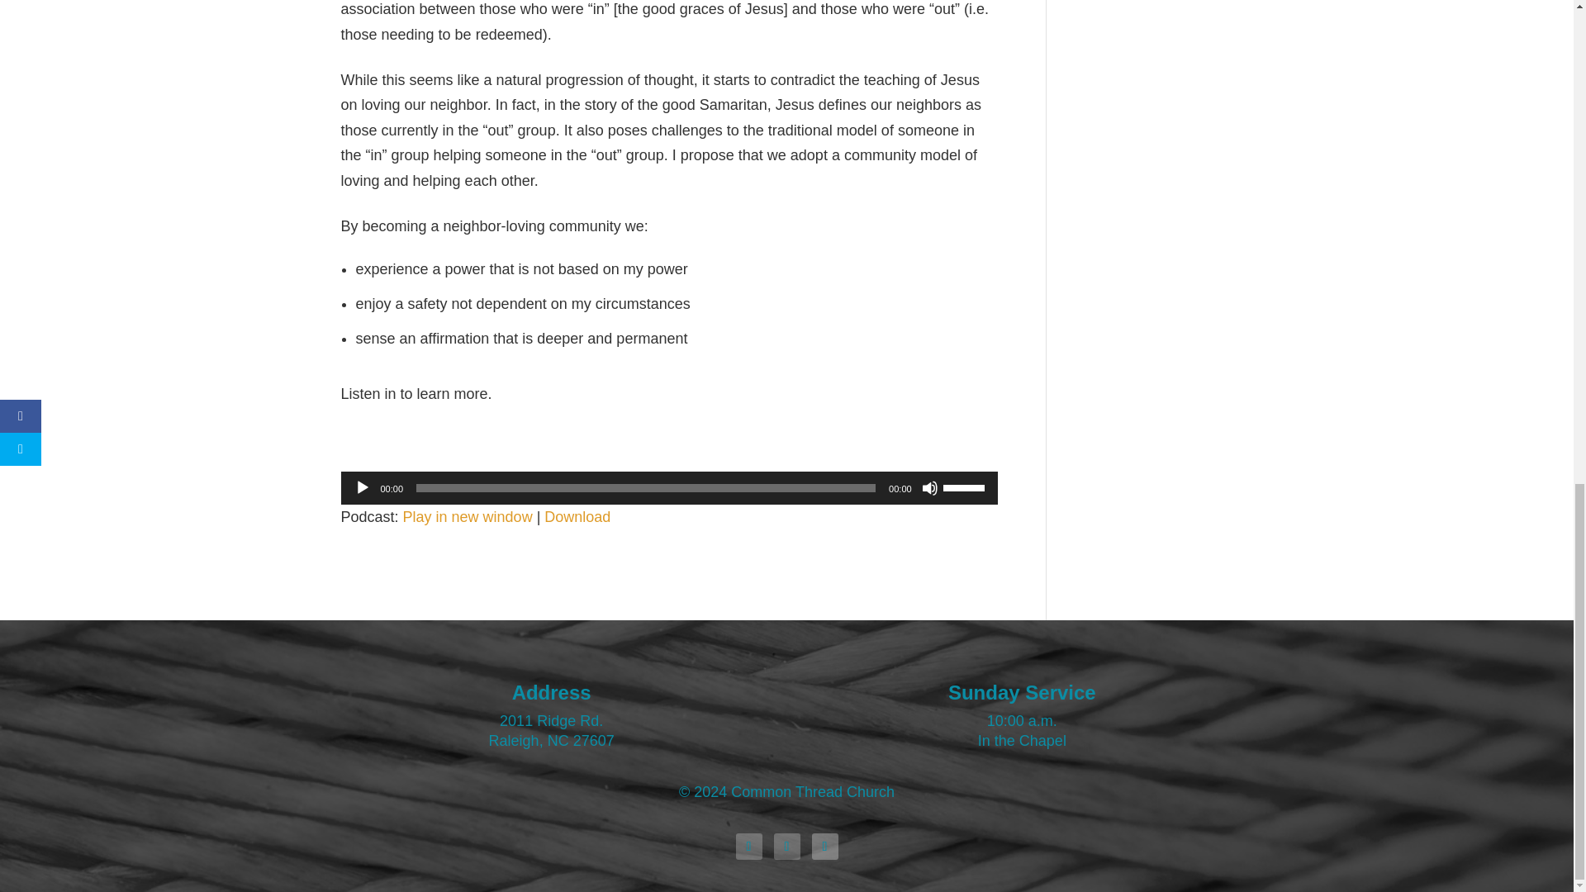 The image size is (1586, 892). Describe the element at coordinates (362, 487) in the screenshot. I see `Play` at that location.